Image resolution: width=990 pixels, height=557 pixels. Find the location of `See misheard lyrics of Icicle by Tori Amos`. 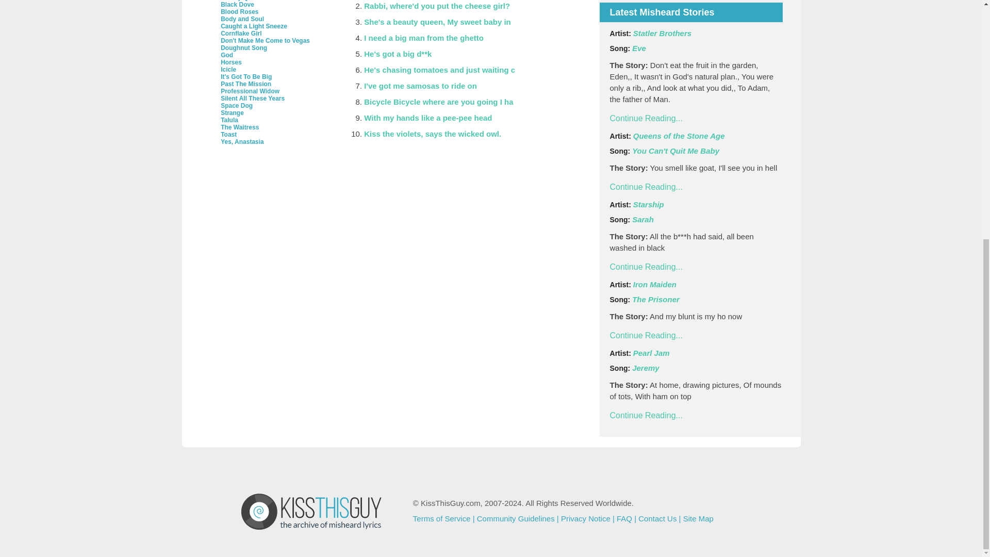

See misheard lyrics of Icicle by Tori Amos is located at coordinates (228, 69).